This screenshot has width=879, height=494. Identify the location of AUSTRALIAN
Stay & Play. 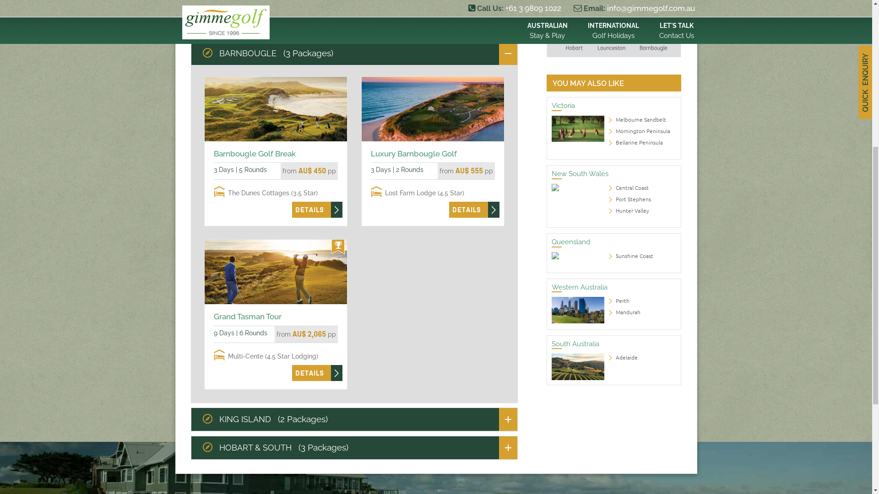
(548, 300).